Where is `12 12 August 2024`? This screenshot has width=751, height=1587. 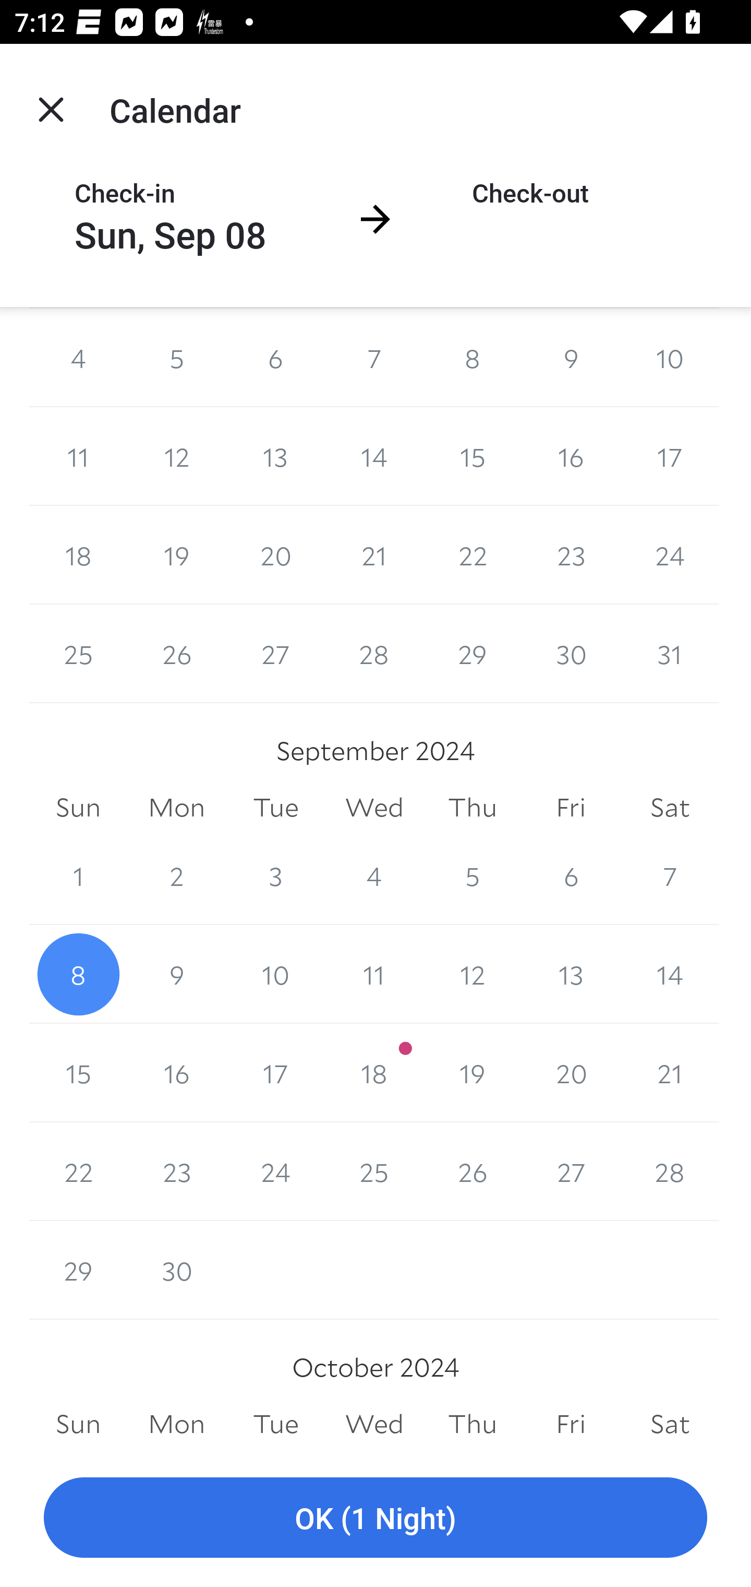
12 12 August 2024 is located at coordinates (176, 457).